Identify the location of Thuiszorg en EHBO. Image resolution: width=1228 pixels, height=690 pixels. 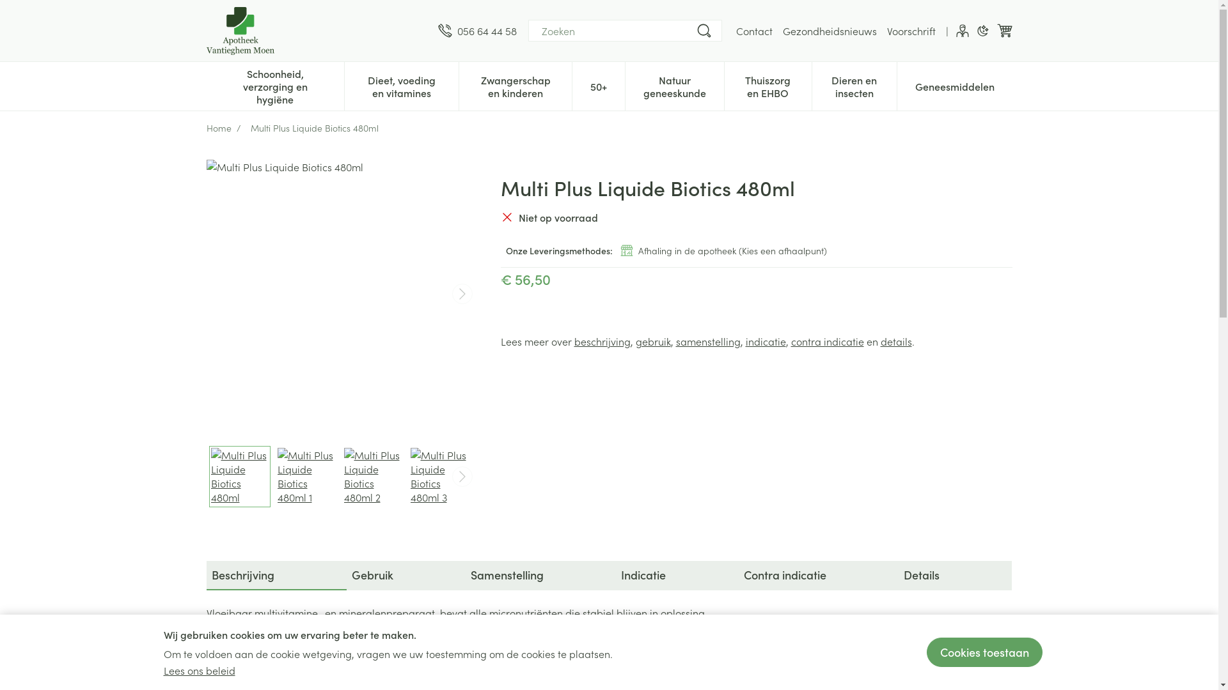
(767, 85).